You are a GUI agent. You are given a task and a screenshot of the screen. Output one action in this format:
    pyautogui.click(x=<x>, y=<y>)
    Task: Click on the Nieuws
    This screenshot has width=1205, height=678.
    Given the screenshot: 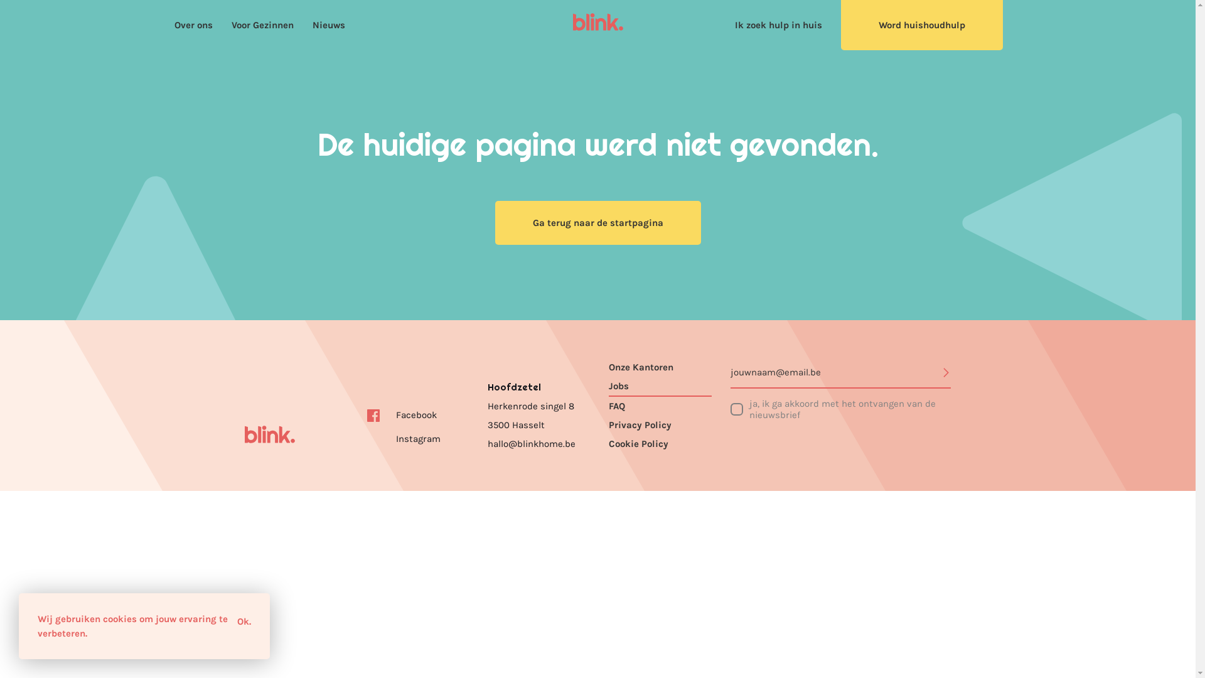 What is the action you would take?
    pyautogui.click(x=329, y=25)
    